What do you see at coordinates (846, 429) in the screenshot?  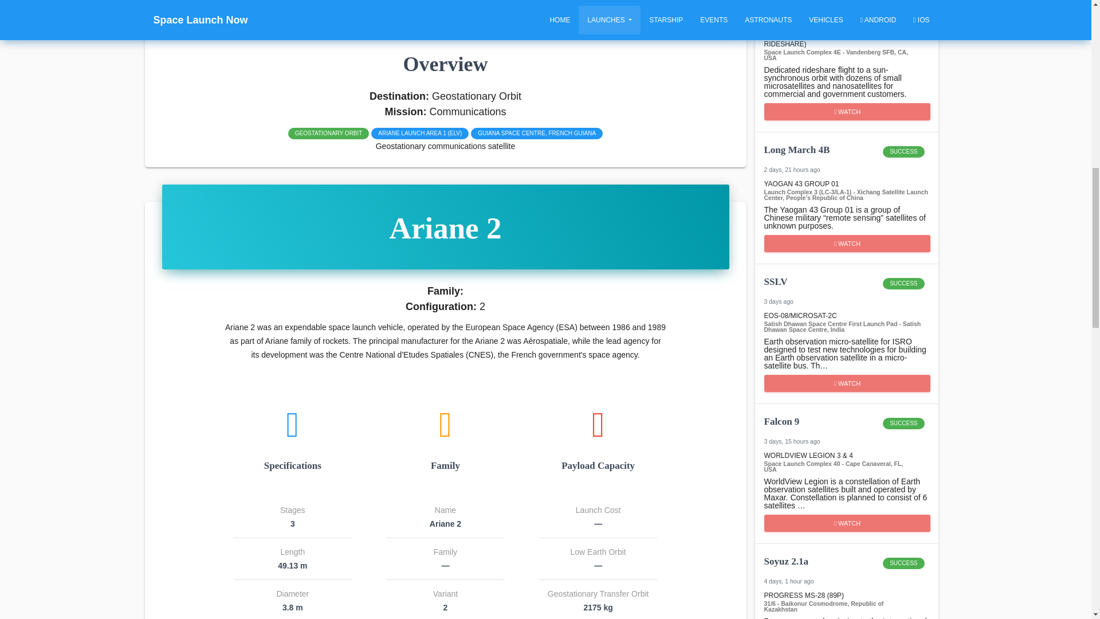 I see `WATCH` at bounding box center [846, 429].